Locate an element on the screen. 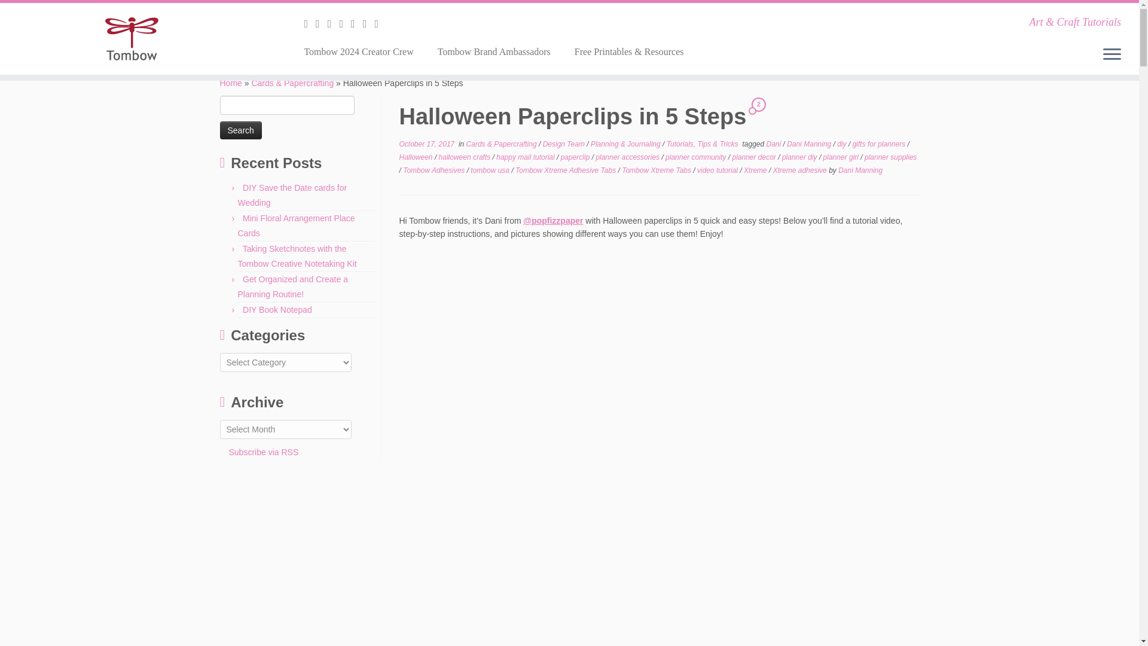  Mini Floral Arrangement Place Cards is located at coordinates (296, 226).